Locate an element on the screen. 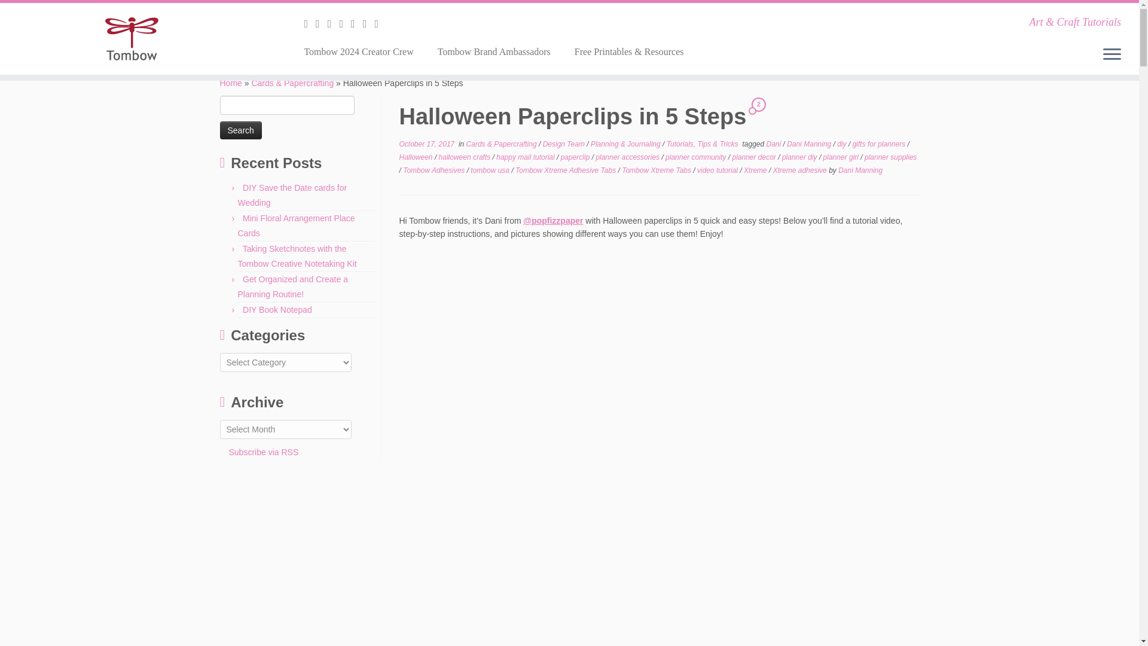  Mini Floral Arrangement Place Cards is located at coordinates (296, 226).